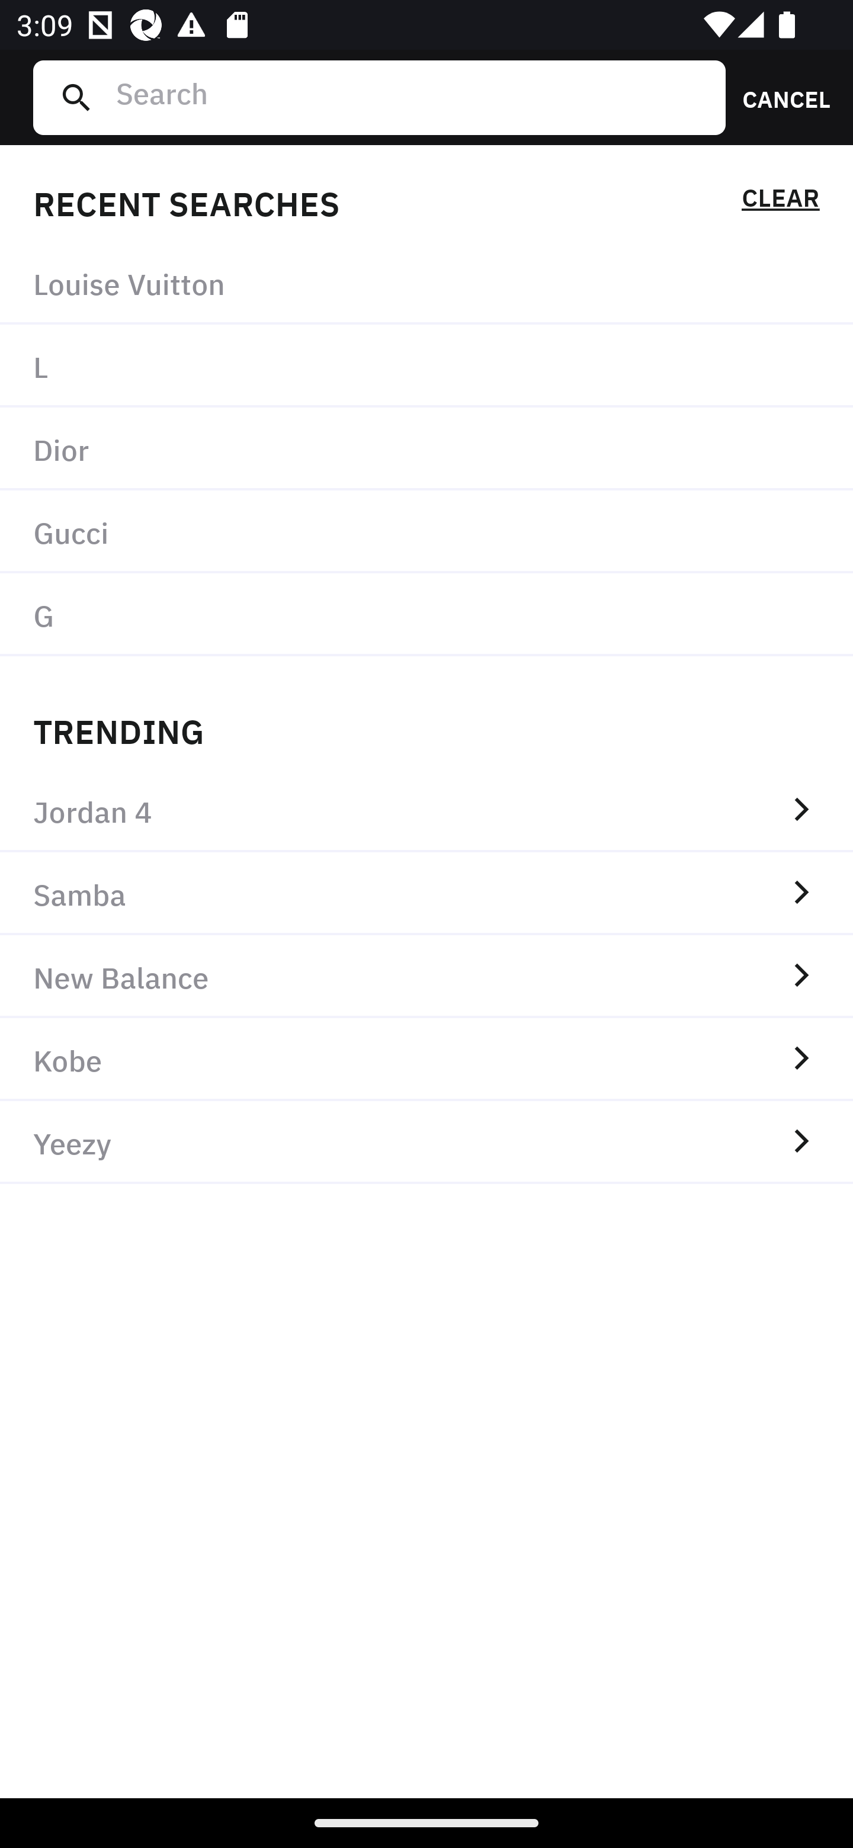  I want to click on G, so click(426, 614).